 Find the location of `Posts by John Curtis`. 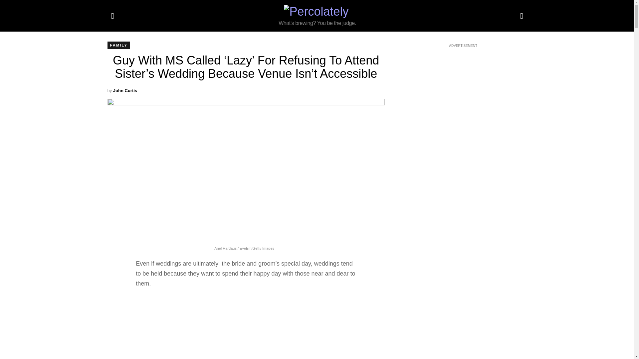

Posts by John Curtis is located at coordinates (125, 90).